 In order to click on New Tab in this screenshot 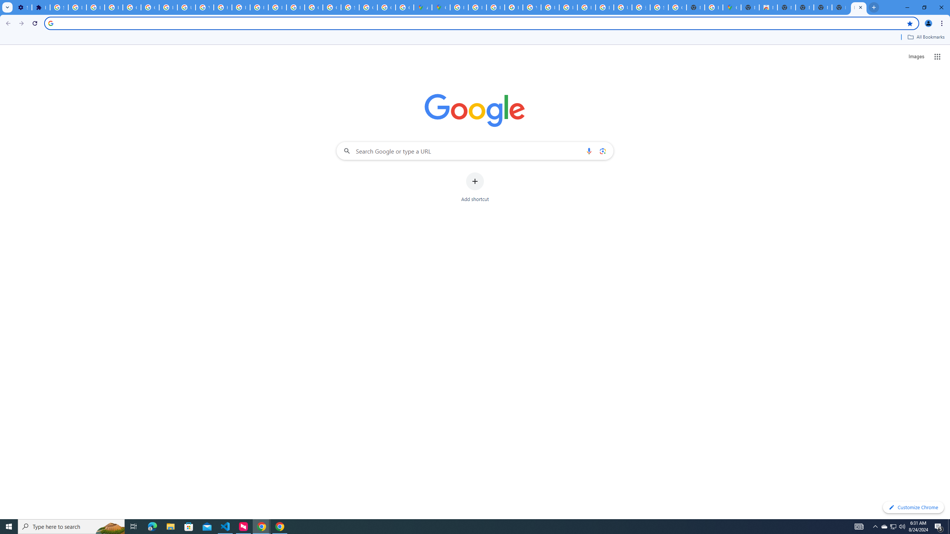, I will do `click(750, 7)`.